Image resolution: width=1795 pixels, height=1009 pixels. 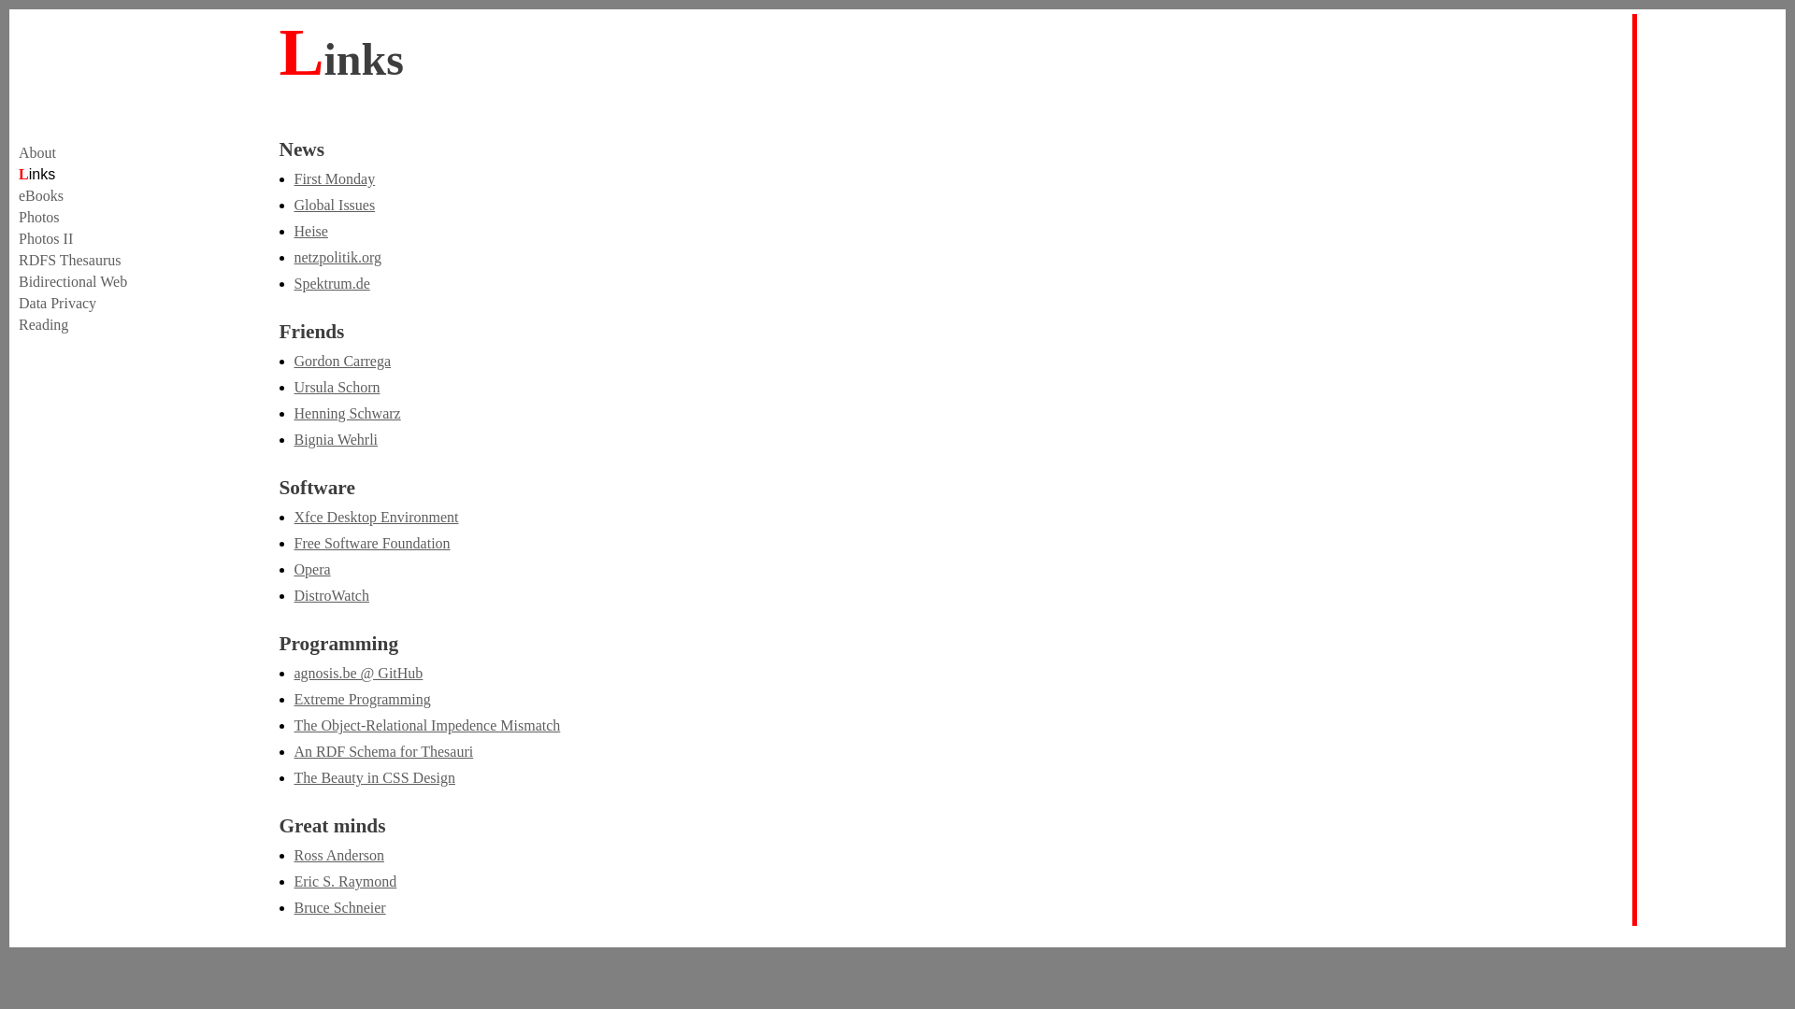 What do you see at coordinates (331, 283) in the screenshot?
I see `Spektrum.de` at bounding box center [331, 283].